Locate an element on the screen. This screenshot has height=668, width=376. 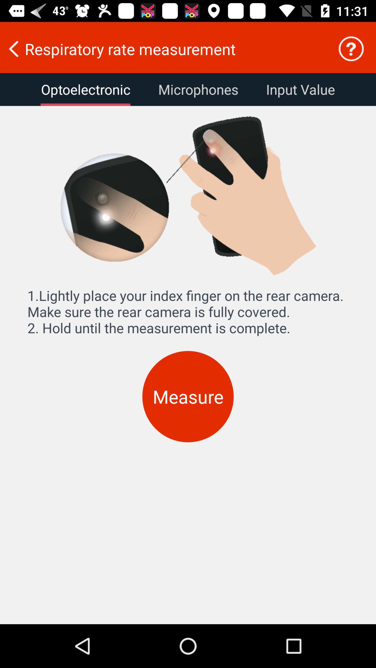
press the icon below respiratory rate measurement is located at coordinates (86, 89).